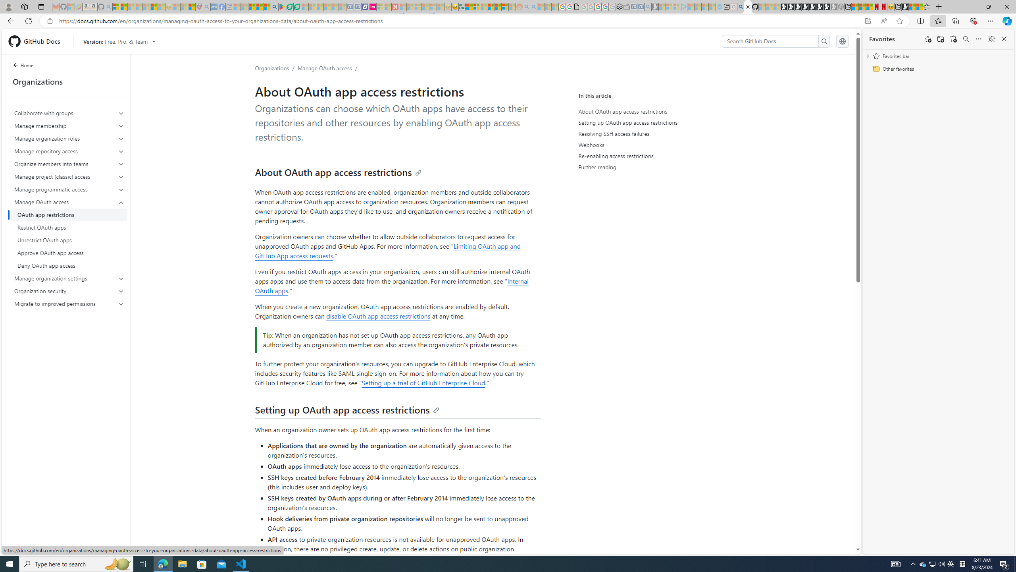 The image size is (1016, 572). What do you see at coordinates (748, 7) in the screenshot?
I see `About OAuth app access restrictions - GitHub Docs` at bounding box center [748, 7].